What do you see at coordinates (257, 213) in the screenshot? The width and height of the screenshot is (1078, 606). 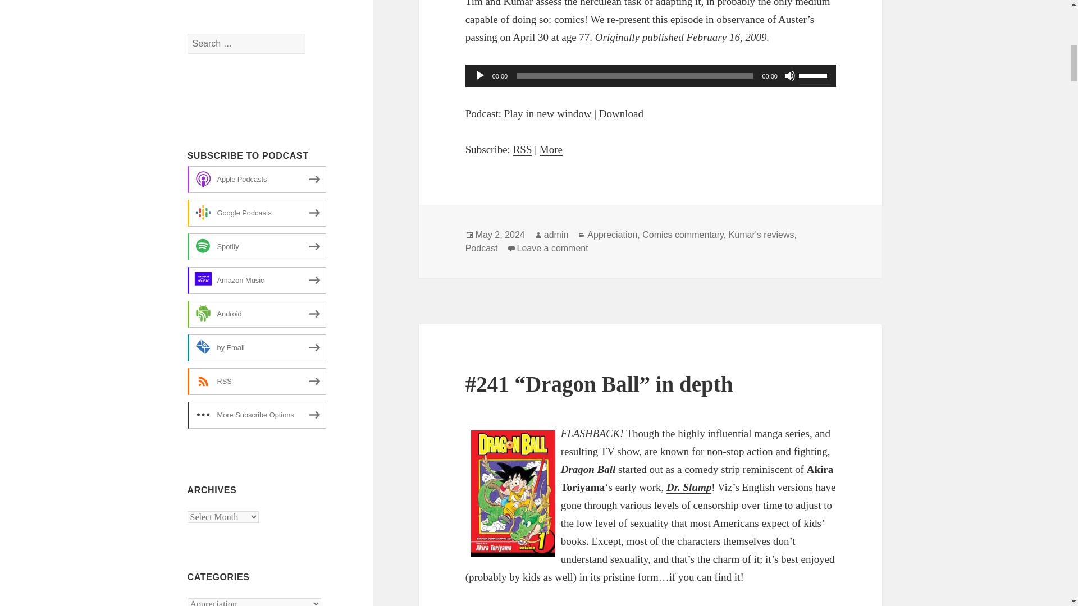 I see `Subscribe on Google Podcasts` at bounding box center [257, 213].